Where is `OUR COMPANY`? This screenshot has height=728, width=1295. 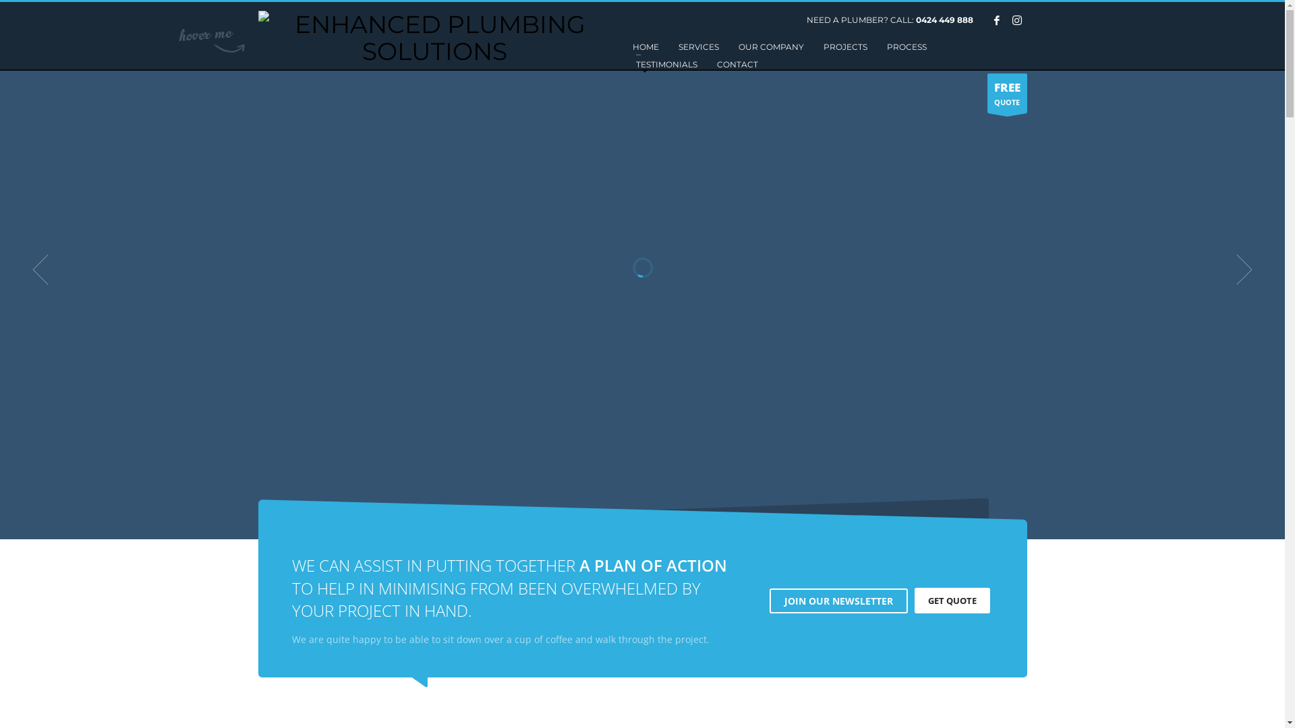 OUR COMPANY is located at coordinates (772, 47).